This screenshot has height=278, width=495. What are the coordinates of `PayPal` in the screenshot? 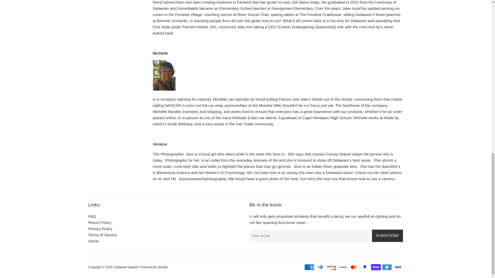 It's located at (365, 267).